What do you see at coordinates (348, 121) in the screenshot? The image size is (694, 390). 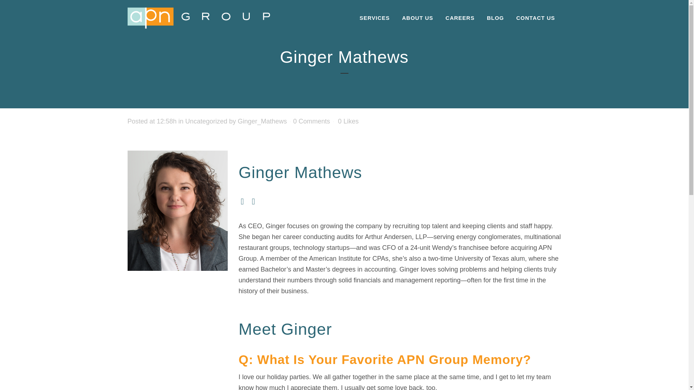 I see `0 Likes` at bounding box center [348, 121].